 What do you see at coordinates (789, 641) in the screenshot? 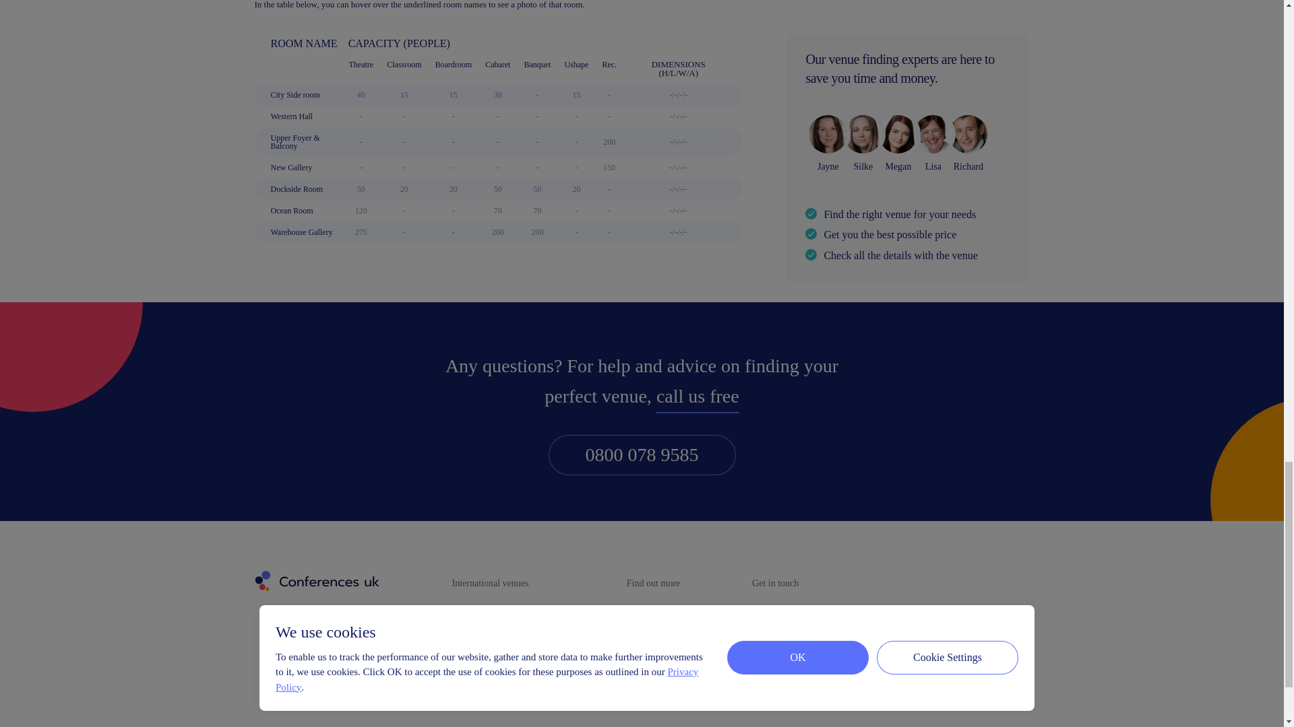
I see `Advertise` at bounding box center [789, 641].